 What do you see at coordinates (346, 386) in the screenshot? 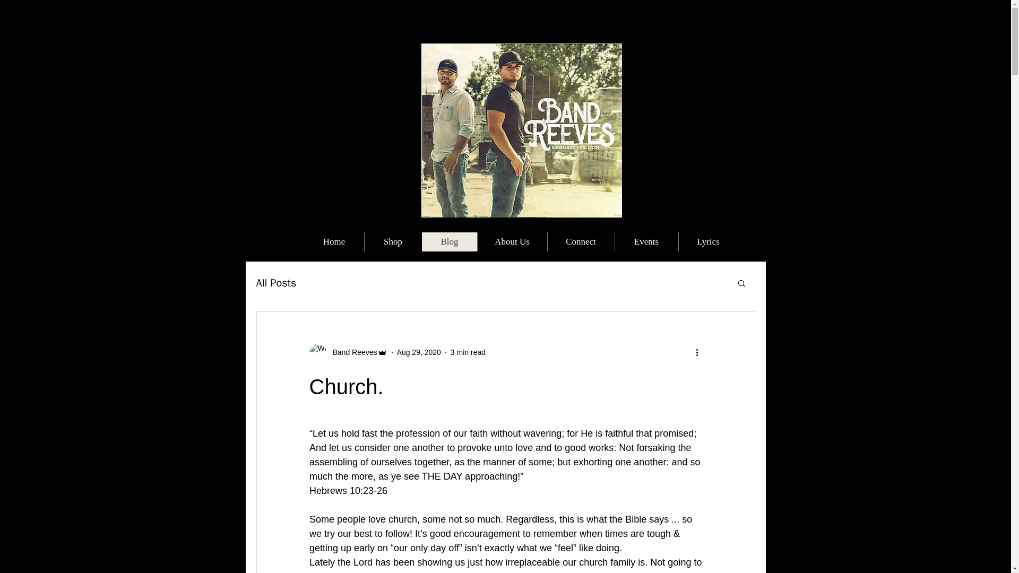
I see `Church.` at bounding box center [346, 386].